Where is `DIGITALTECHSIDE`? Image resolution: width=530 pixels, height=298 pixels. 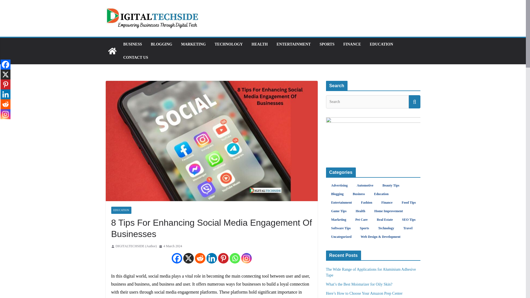 DIGITALTECHSIDE is located at coordinates (112, 51).